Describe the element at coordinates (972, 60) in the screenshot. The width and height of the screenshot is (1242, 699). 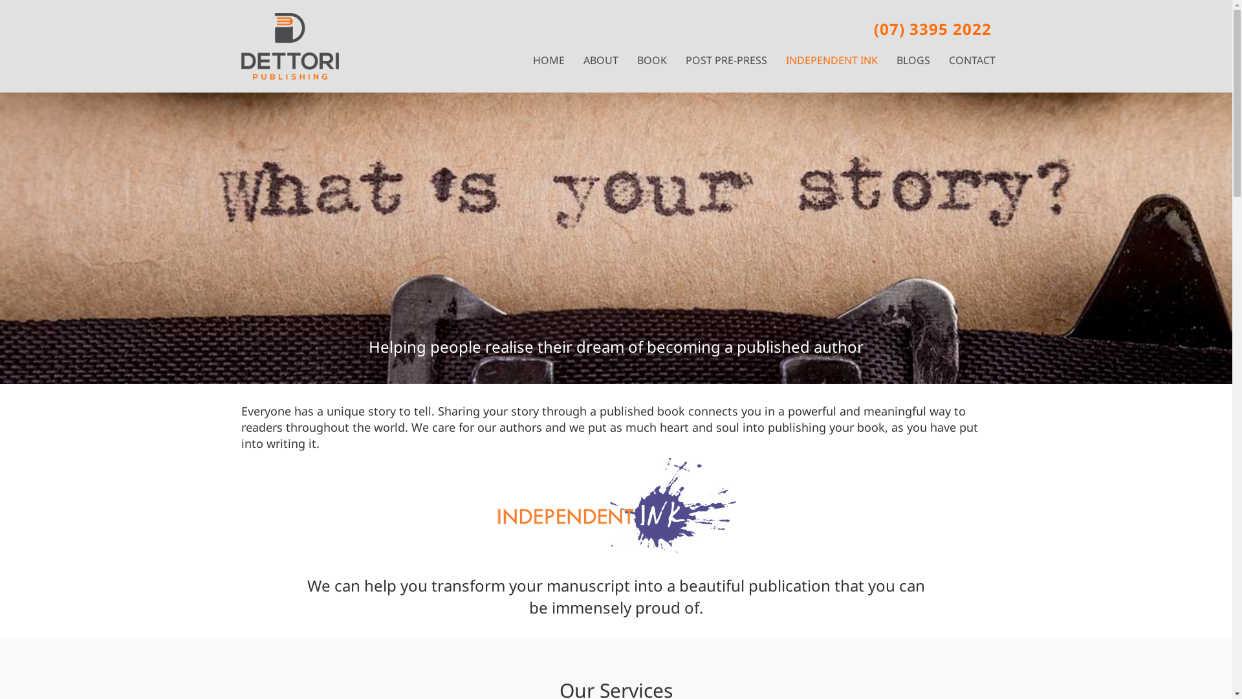
I see `CONTACT` at that location.